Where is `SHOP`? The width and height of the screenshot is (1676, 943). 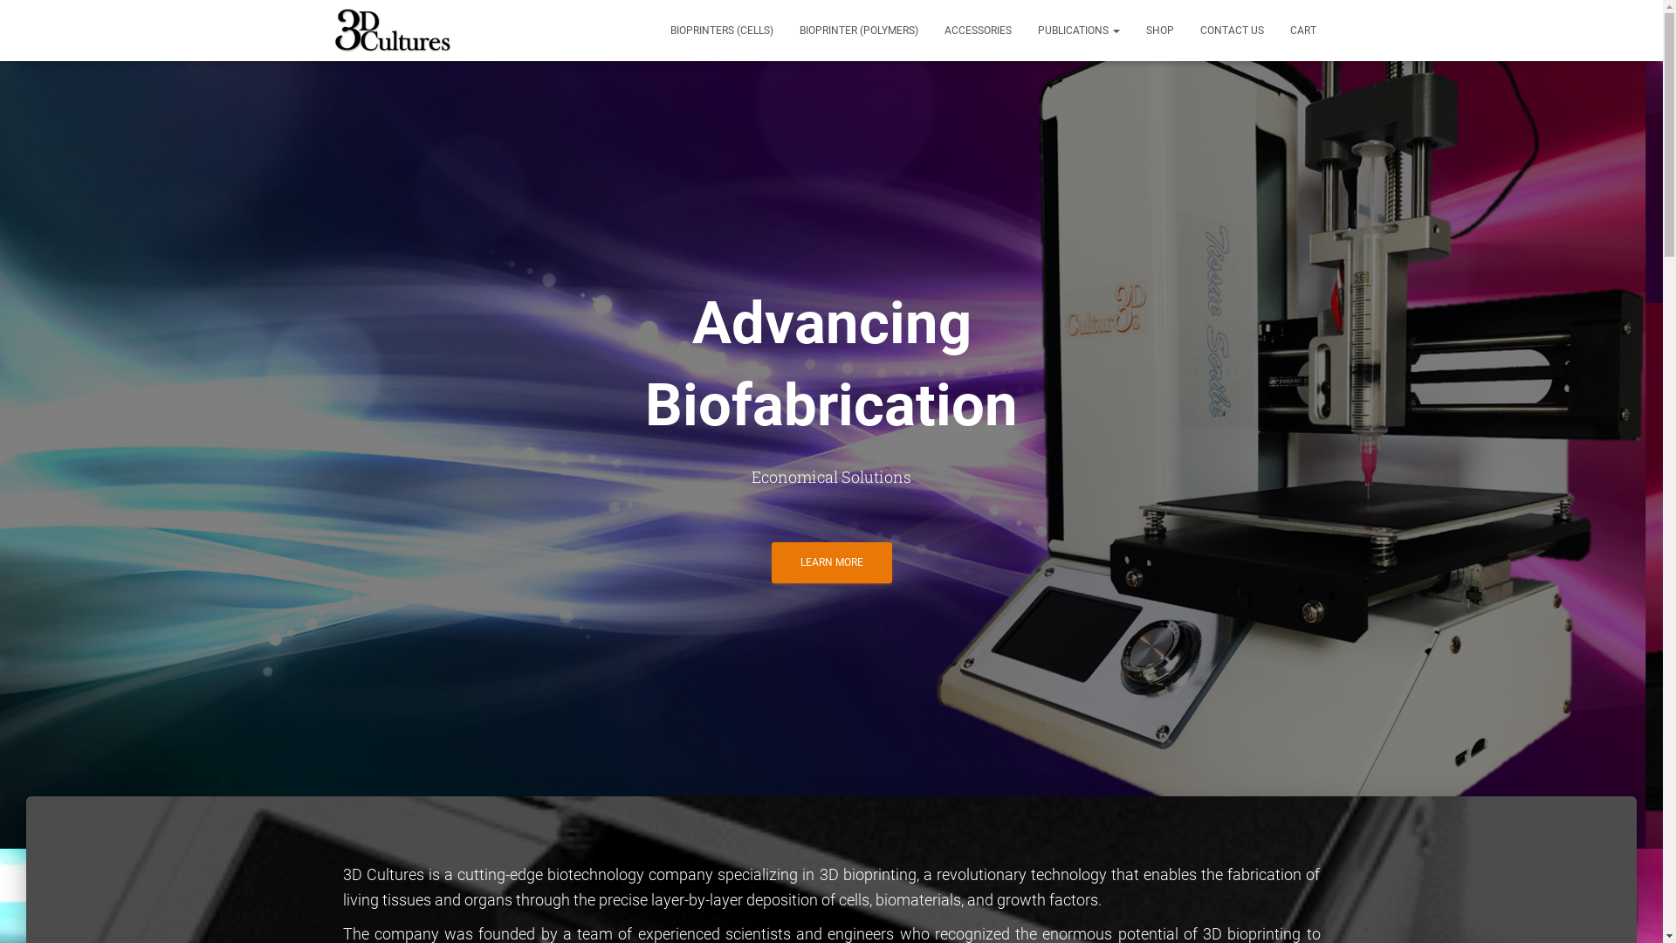 SHOP is located at coordinates (1160, 31).